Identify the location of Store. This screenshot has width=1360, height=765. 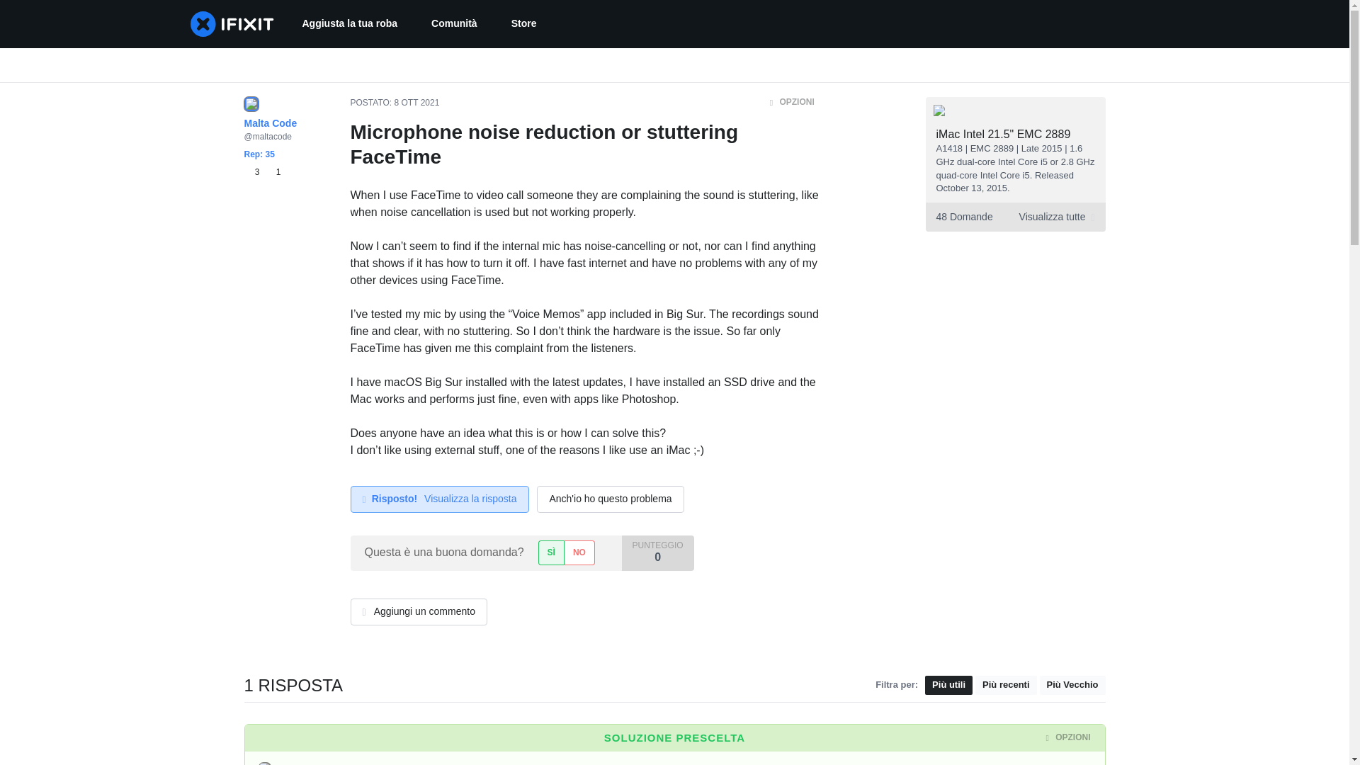
(261, 172).